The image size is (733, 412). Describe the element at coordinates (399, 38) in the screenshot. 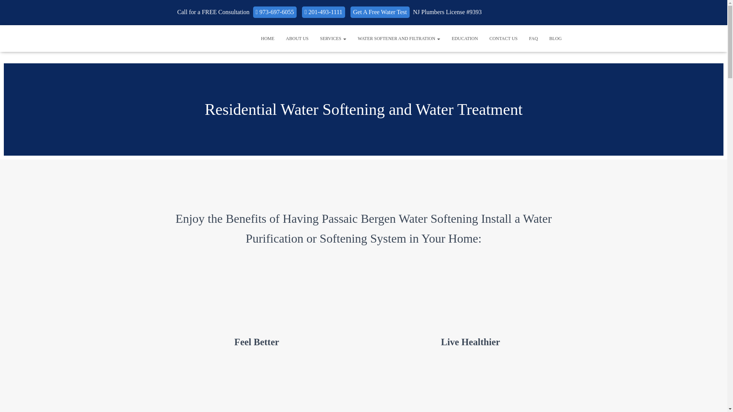

I see `Water Softener and Filtration` at that location.